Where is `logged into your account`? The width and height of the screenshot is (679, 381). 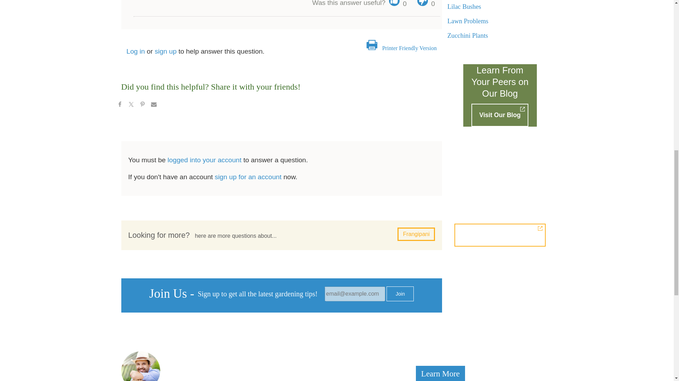 logged into your account is located at coordinates (204, 160).